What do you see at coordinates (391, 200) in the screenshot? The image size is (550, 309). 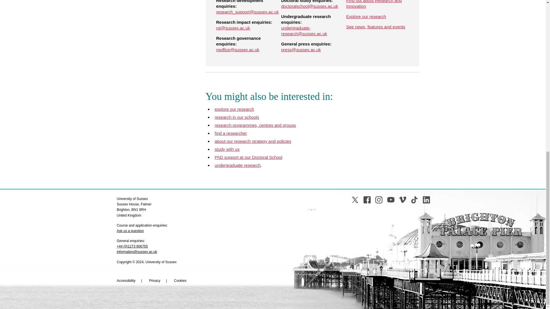 I see `YouTube` at bounding box center [391, 200].